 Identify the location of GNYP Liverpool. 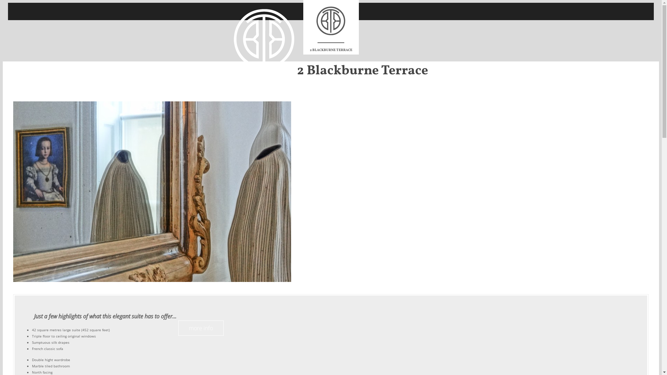
(449, 96).